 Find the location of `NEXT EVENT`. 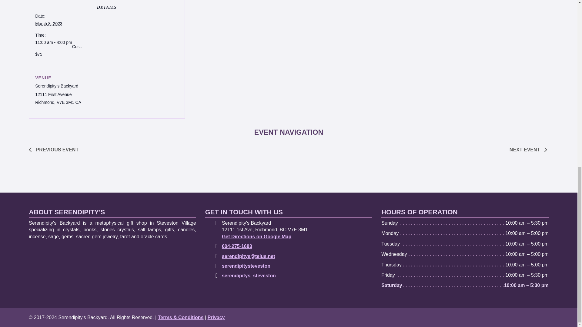

NEXT EVENT is located at coordinates (527, 150).